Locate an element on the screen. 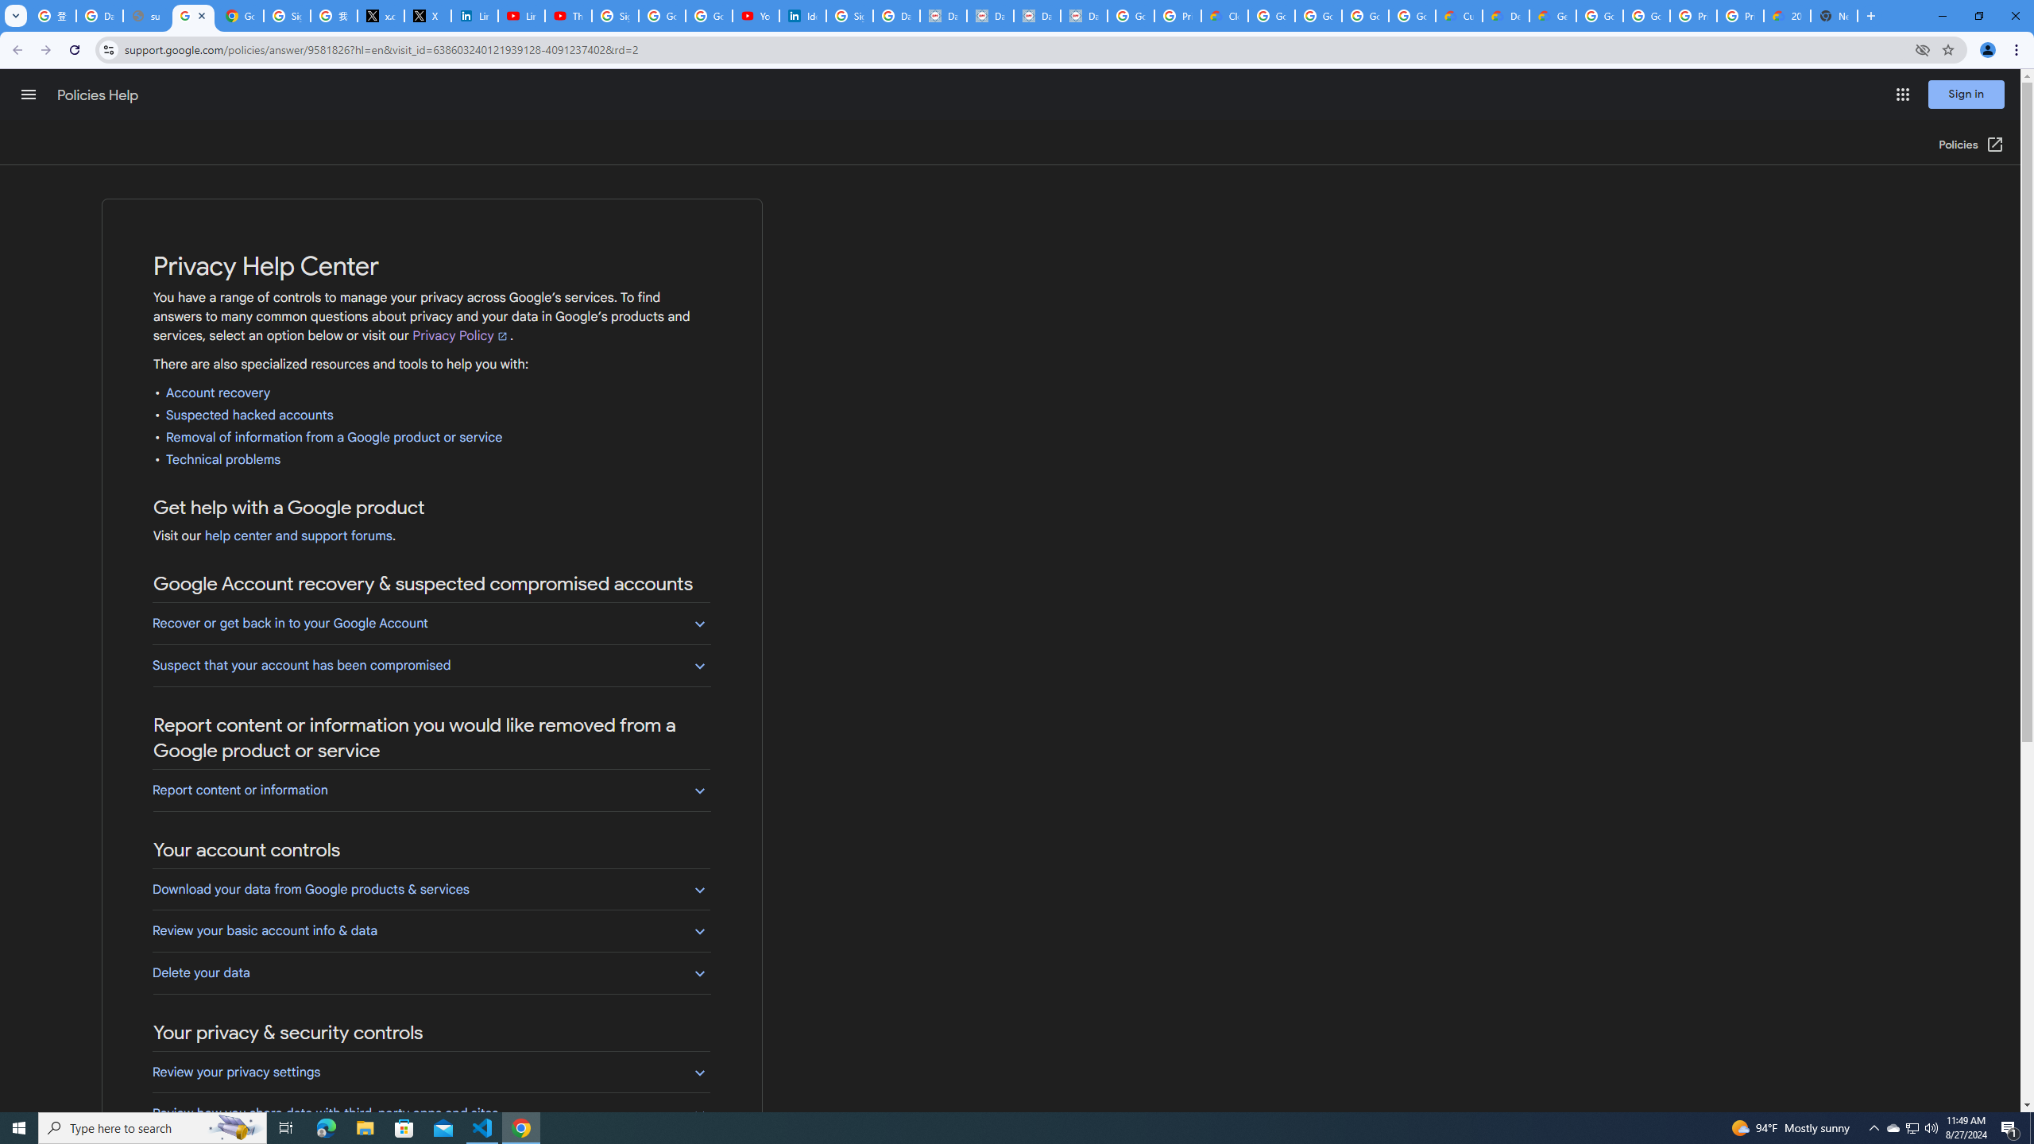 Image resolution: width=2034 pixels, height=1144 pixels. LinkedIn - YouTube is located at coordinates (520, 16).